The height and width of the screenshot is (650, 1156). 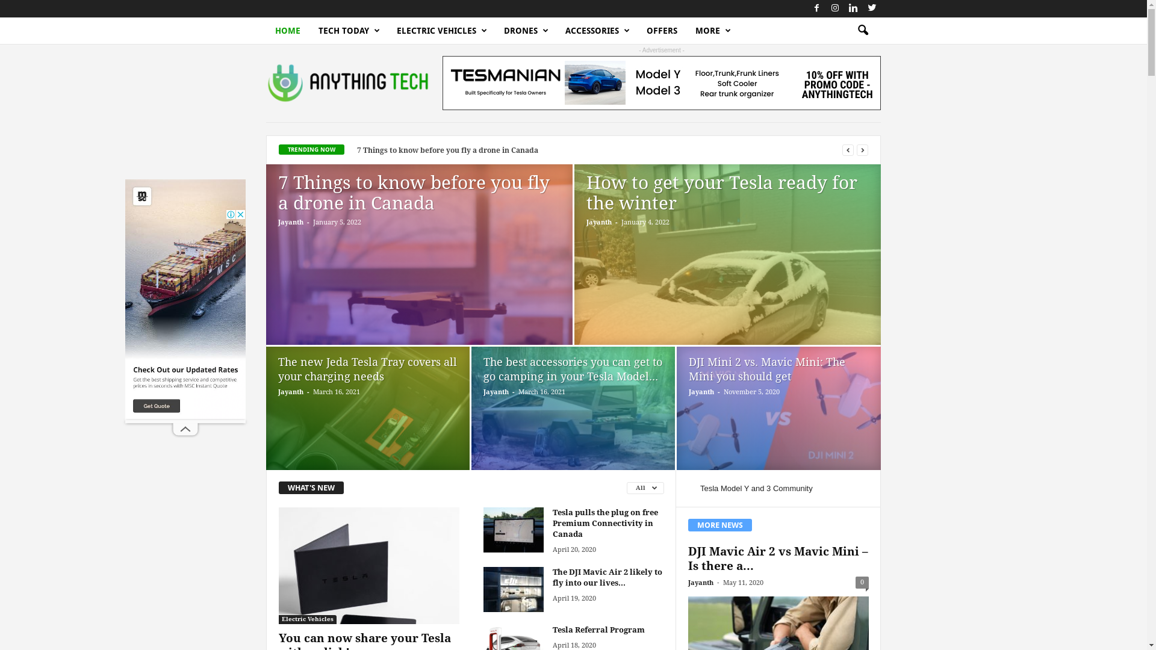 I want to click on HOME, so click(x=288, y=31).